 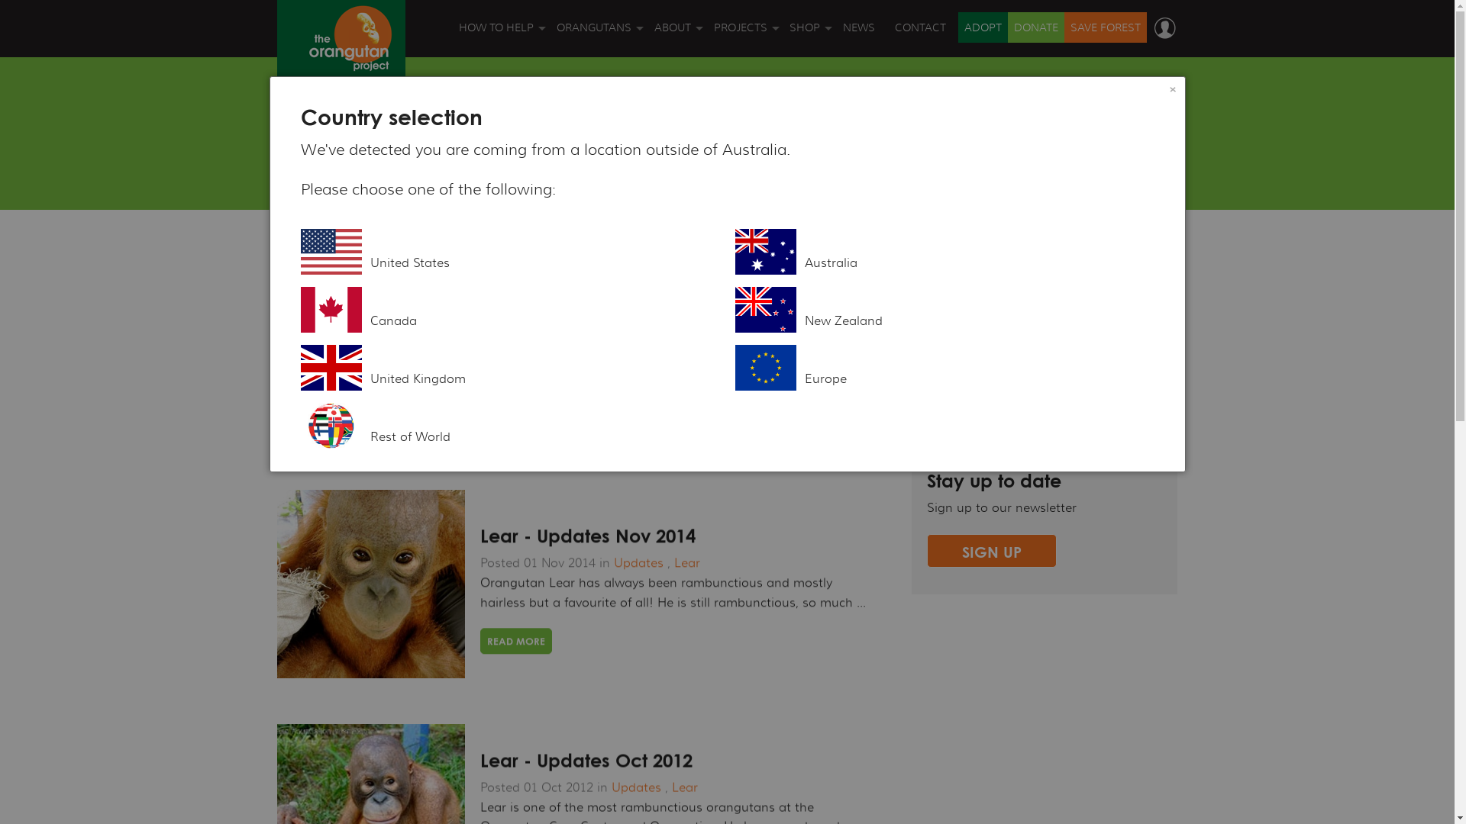 I want to click on EVENTS, so click(x=498, y=468).